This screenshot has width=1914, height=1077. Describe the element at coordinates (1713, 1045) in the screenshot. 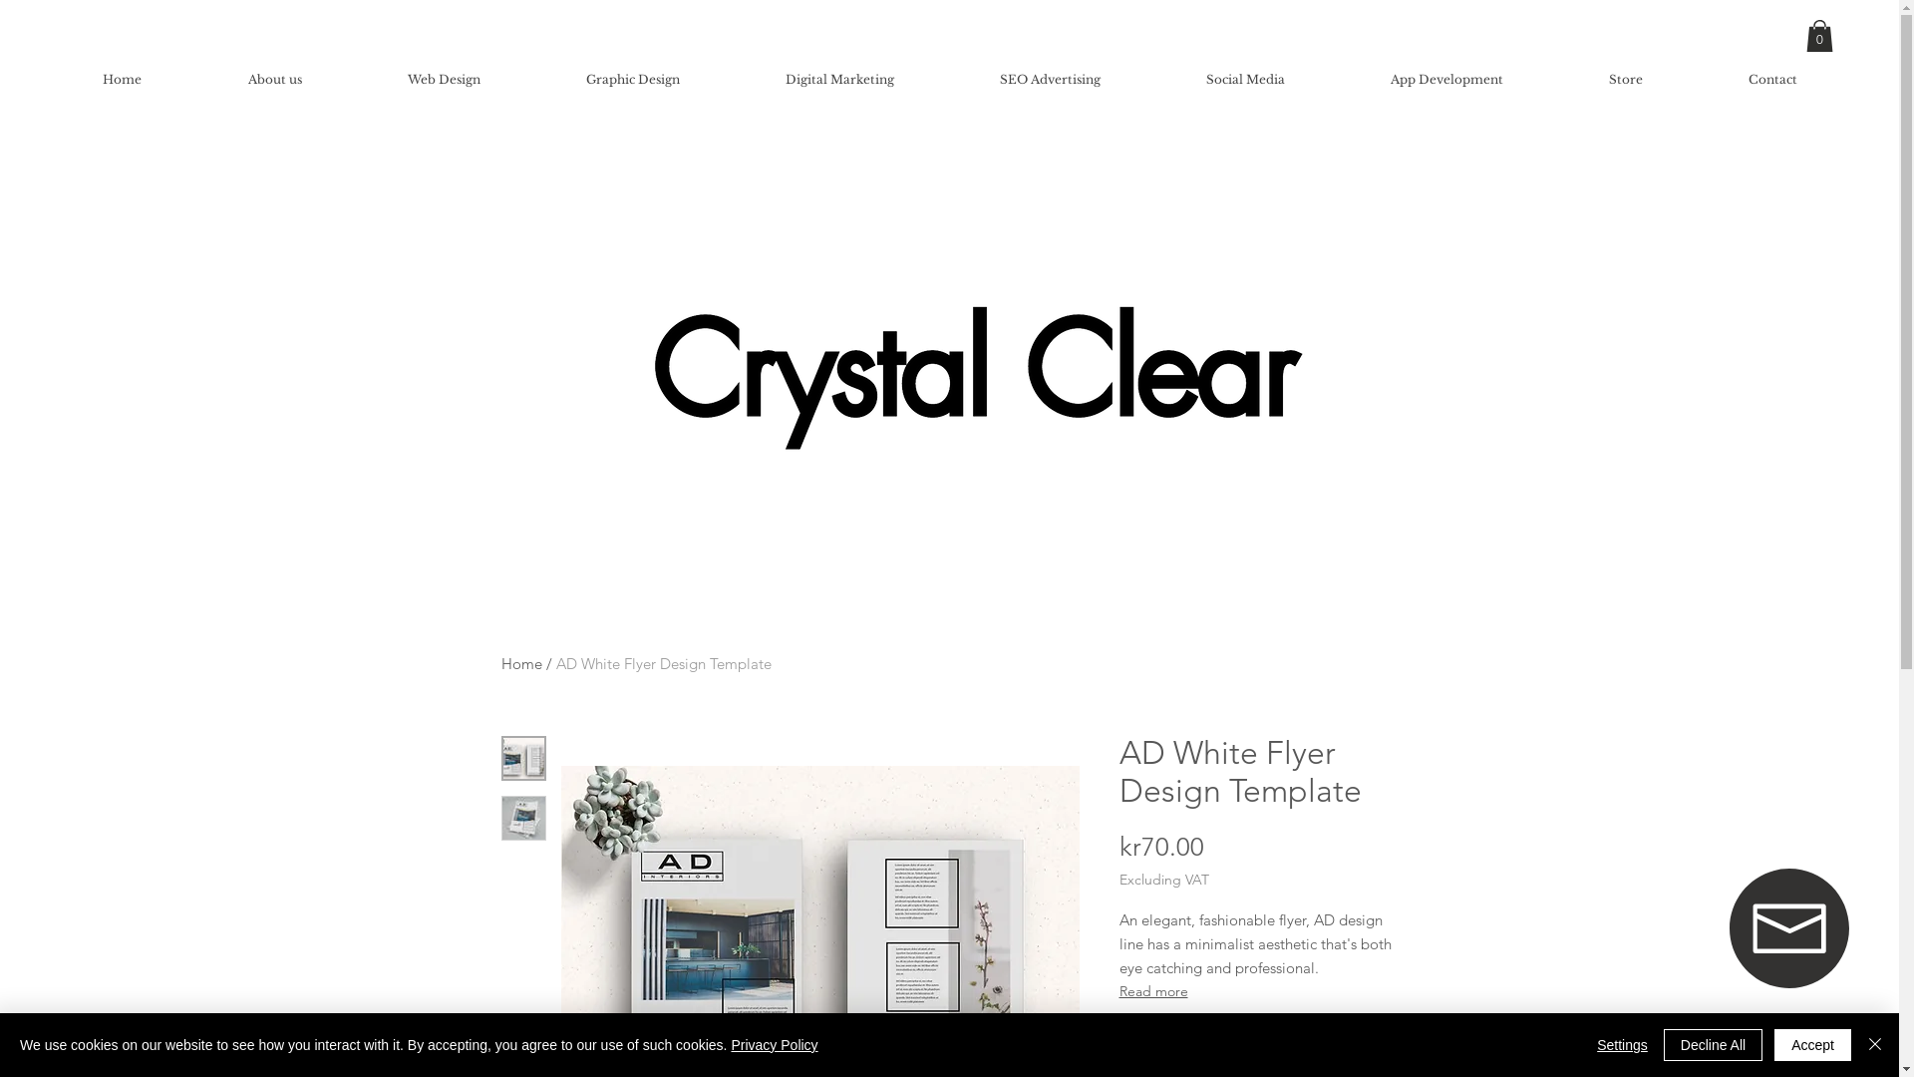

I see `Decline All` at that location.